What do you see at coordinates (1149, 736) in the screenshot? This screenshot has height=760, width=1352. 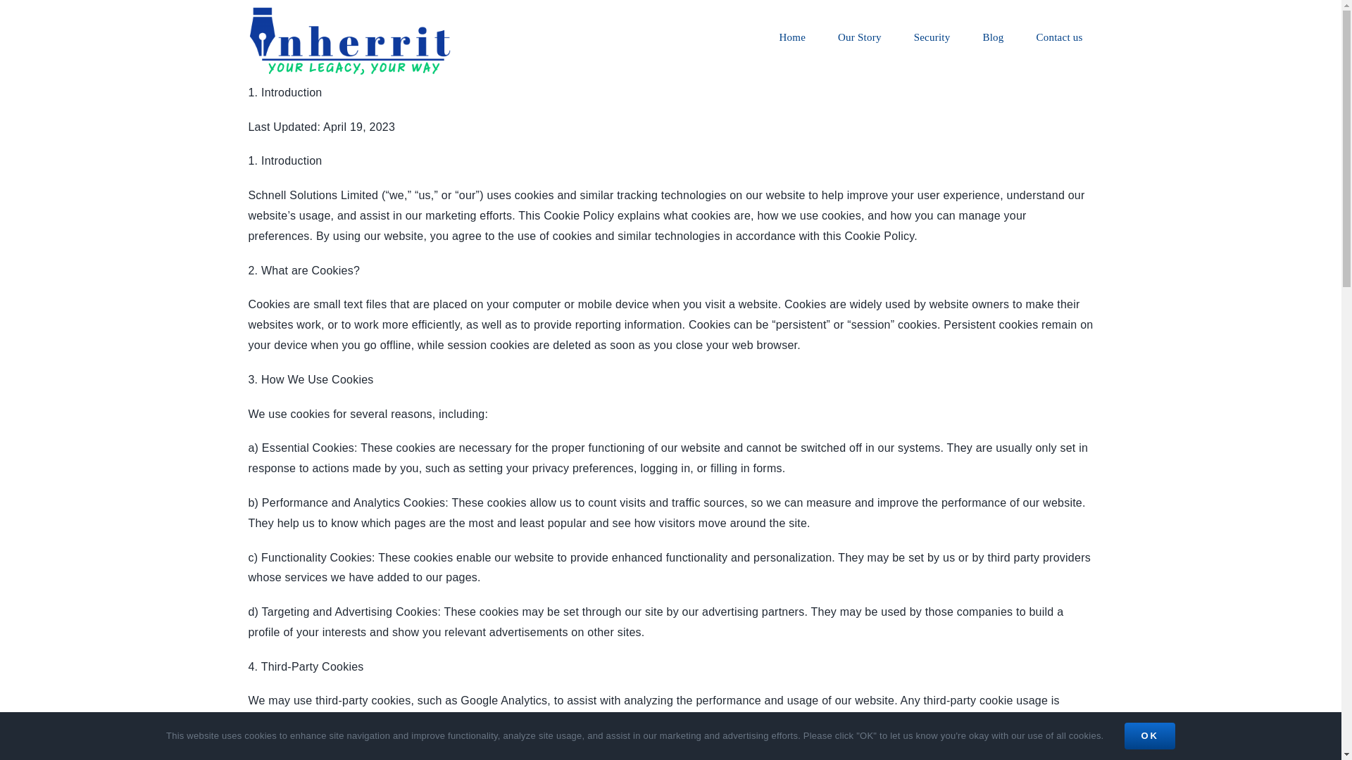 I see `OK` at bounding box center [1149, 736].